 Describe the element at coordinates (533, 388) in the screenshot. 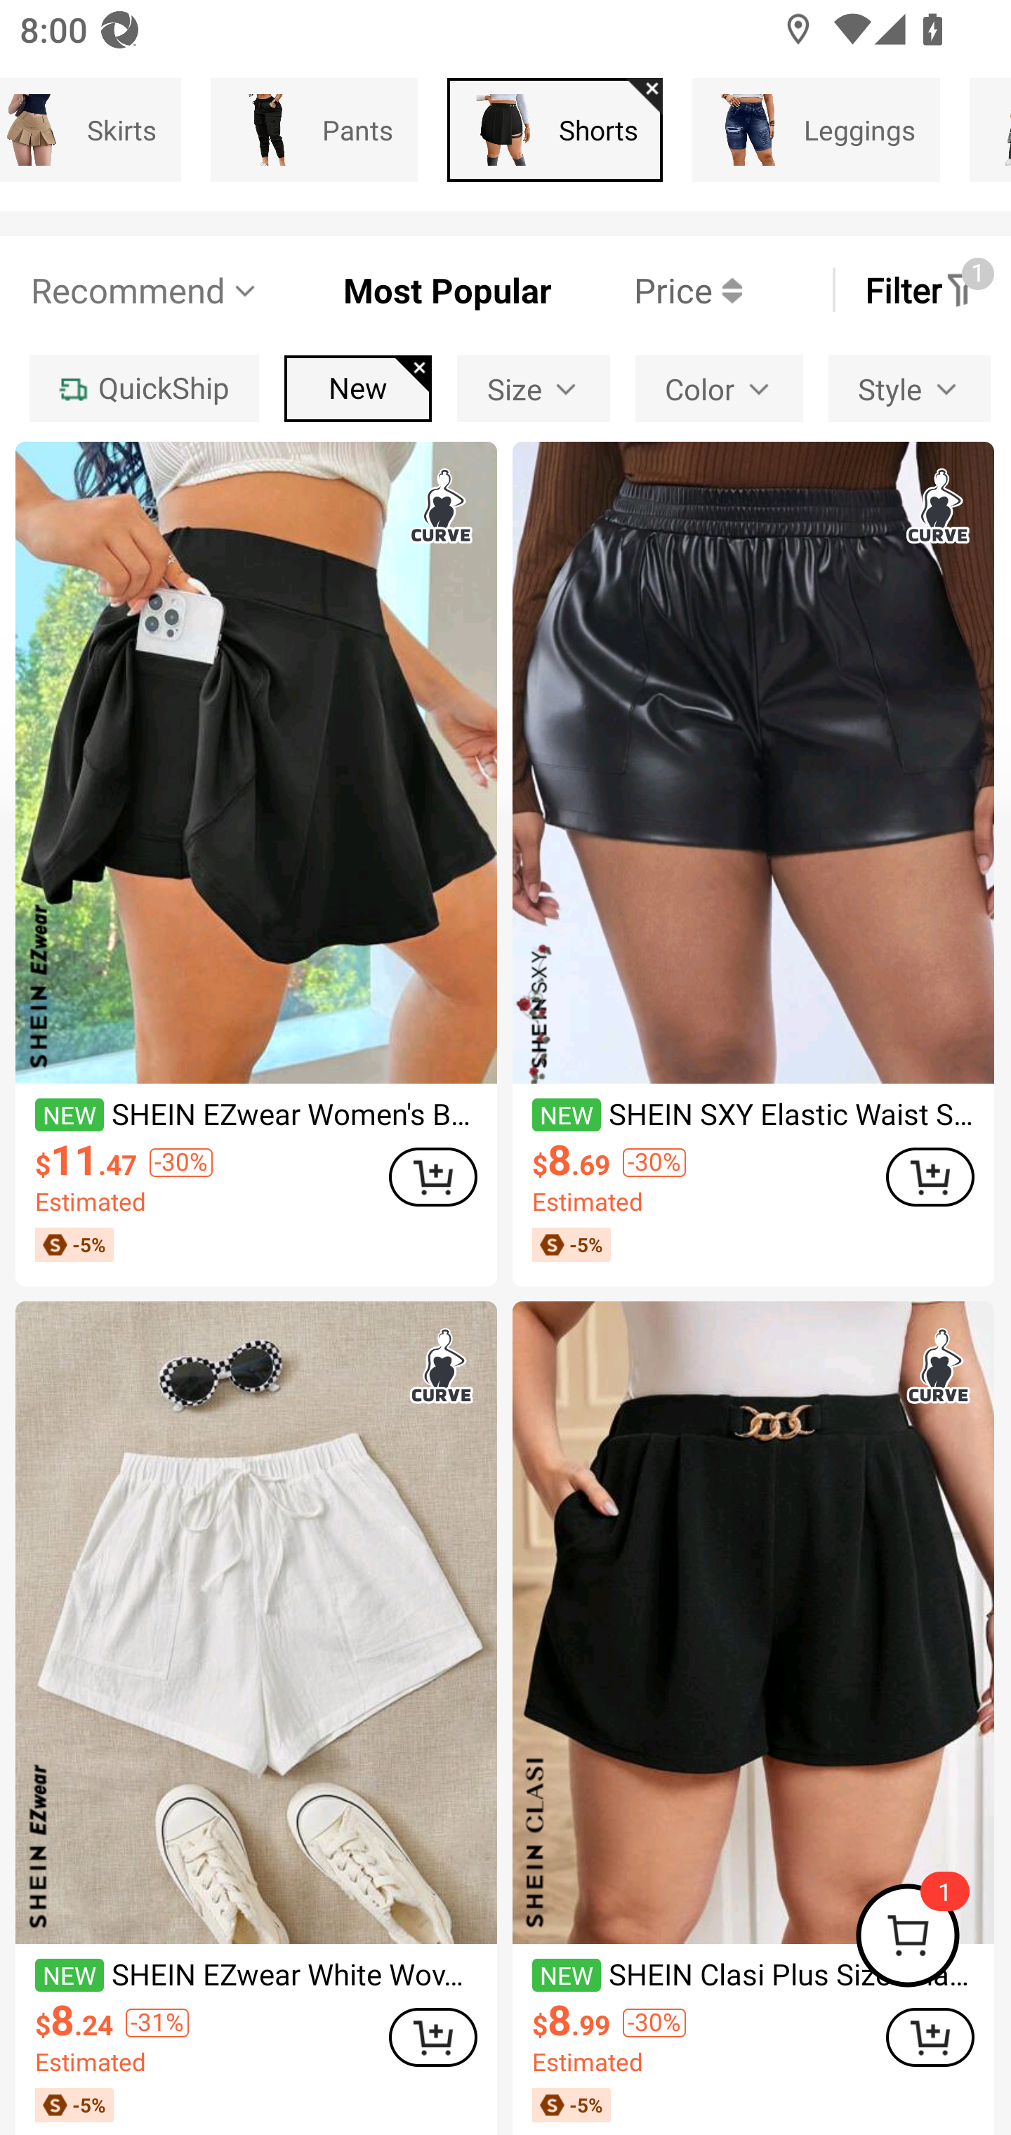

I see `Size` at that location.